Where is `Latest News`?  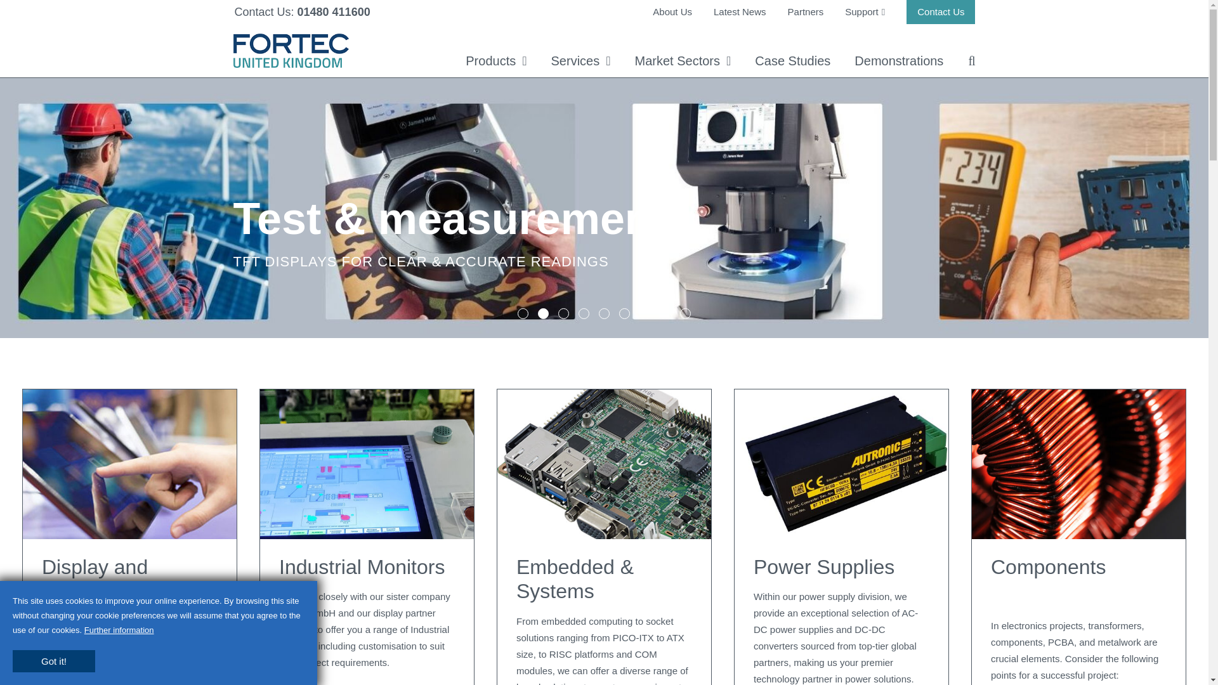
Latest News is located at coordinates (740, 11).